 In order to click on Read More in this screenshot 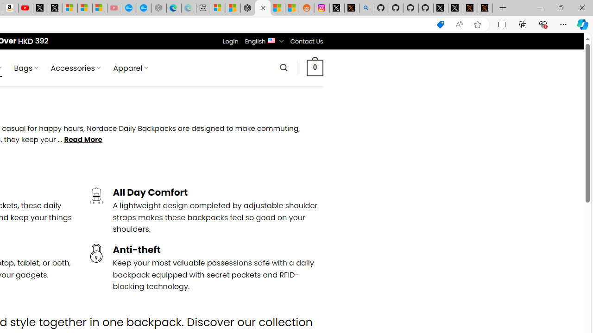, I will do `click(83, 140)`.